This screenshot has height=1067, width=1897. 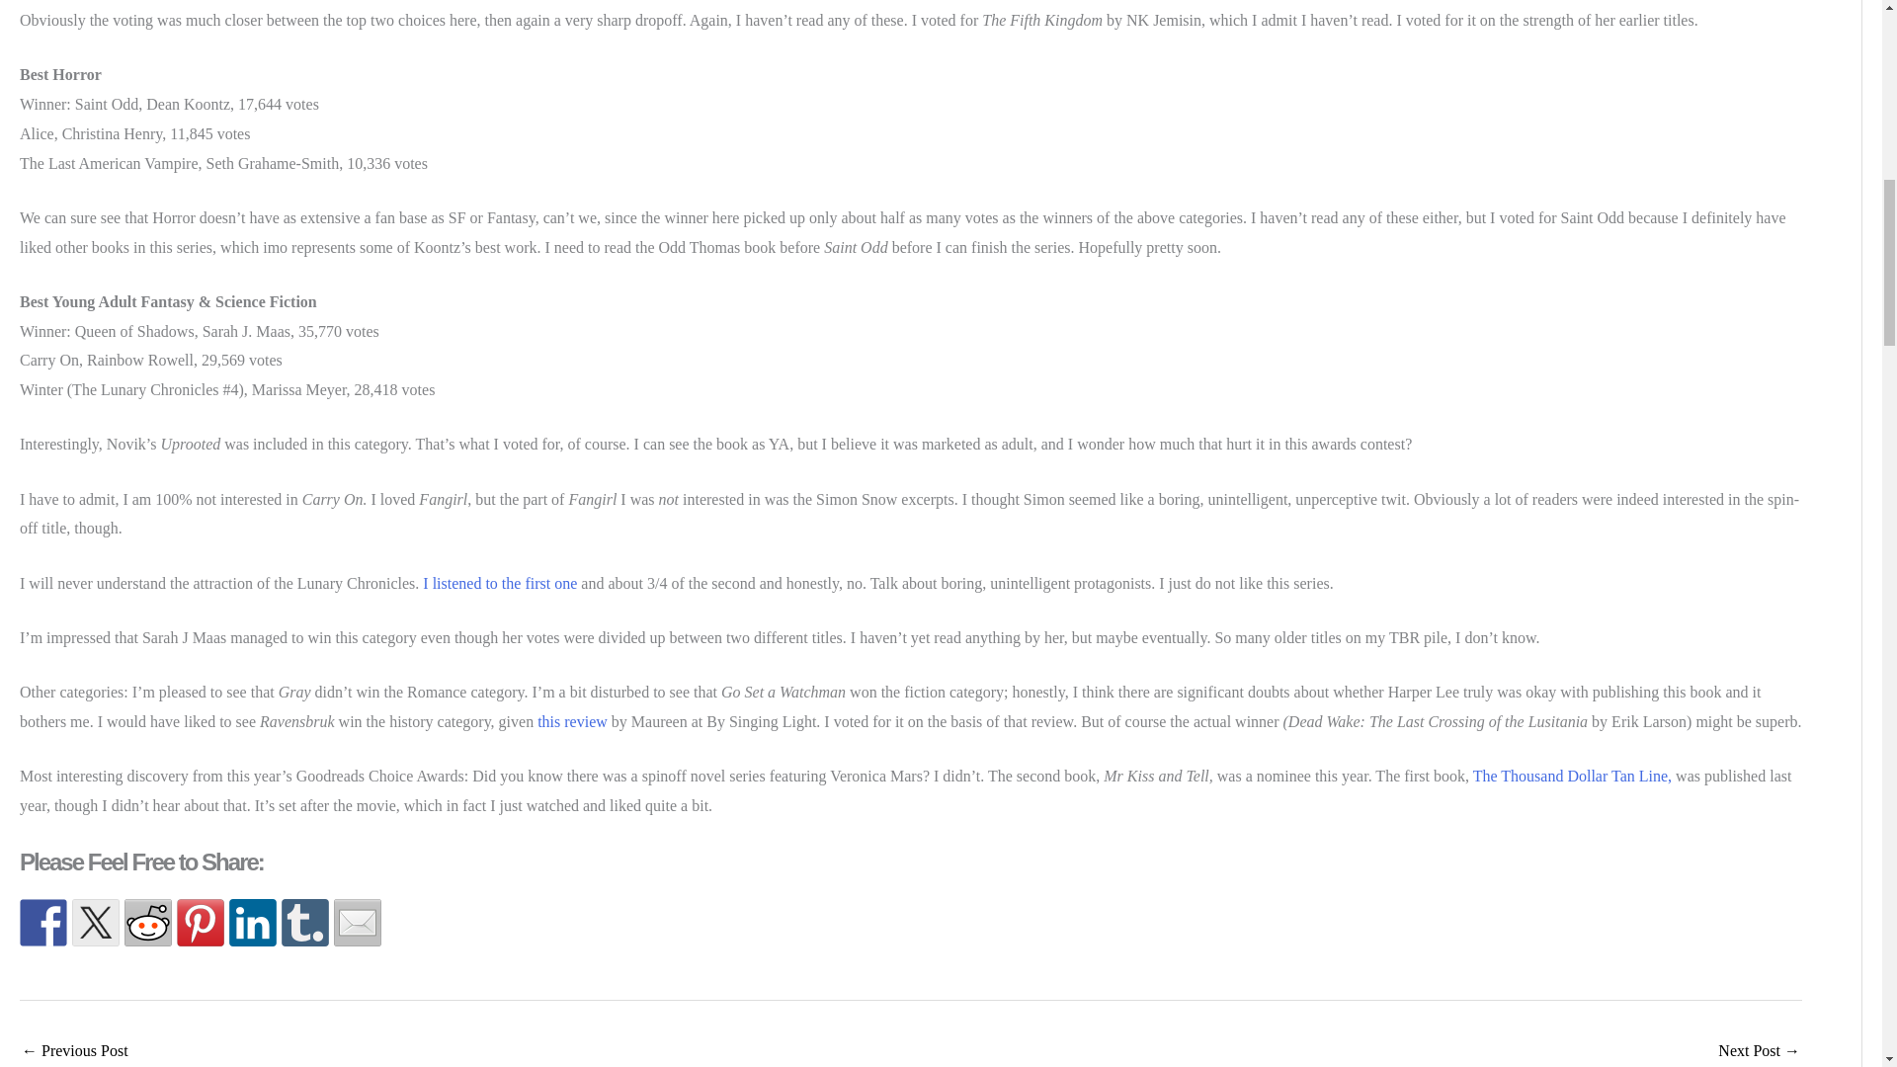 What do you see at coordinates (304, 923) in the screenshot?
I see `Share on tumblr` at bounding box center [304, 923].